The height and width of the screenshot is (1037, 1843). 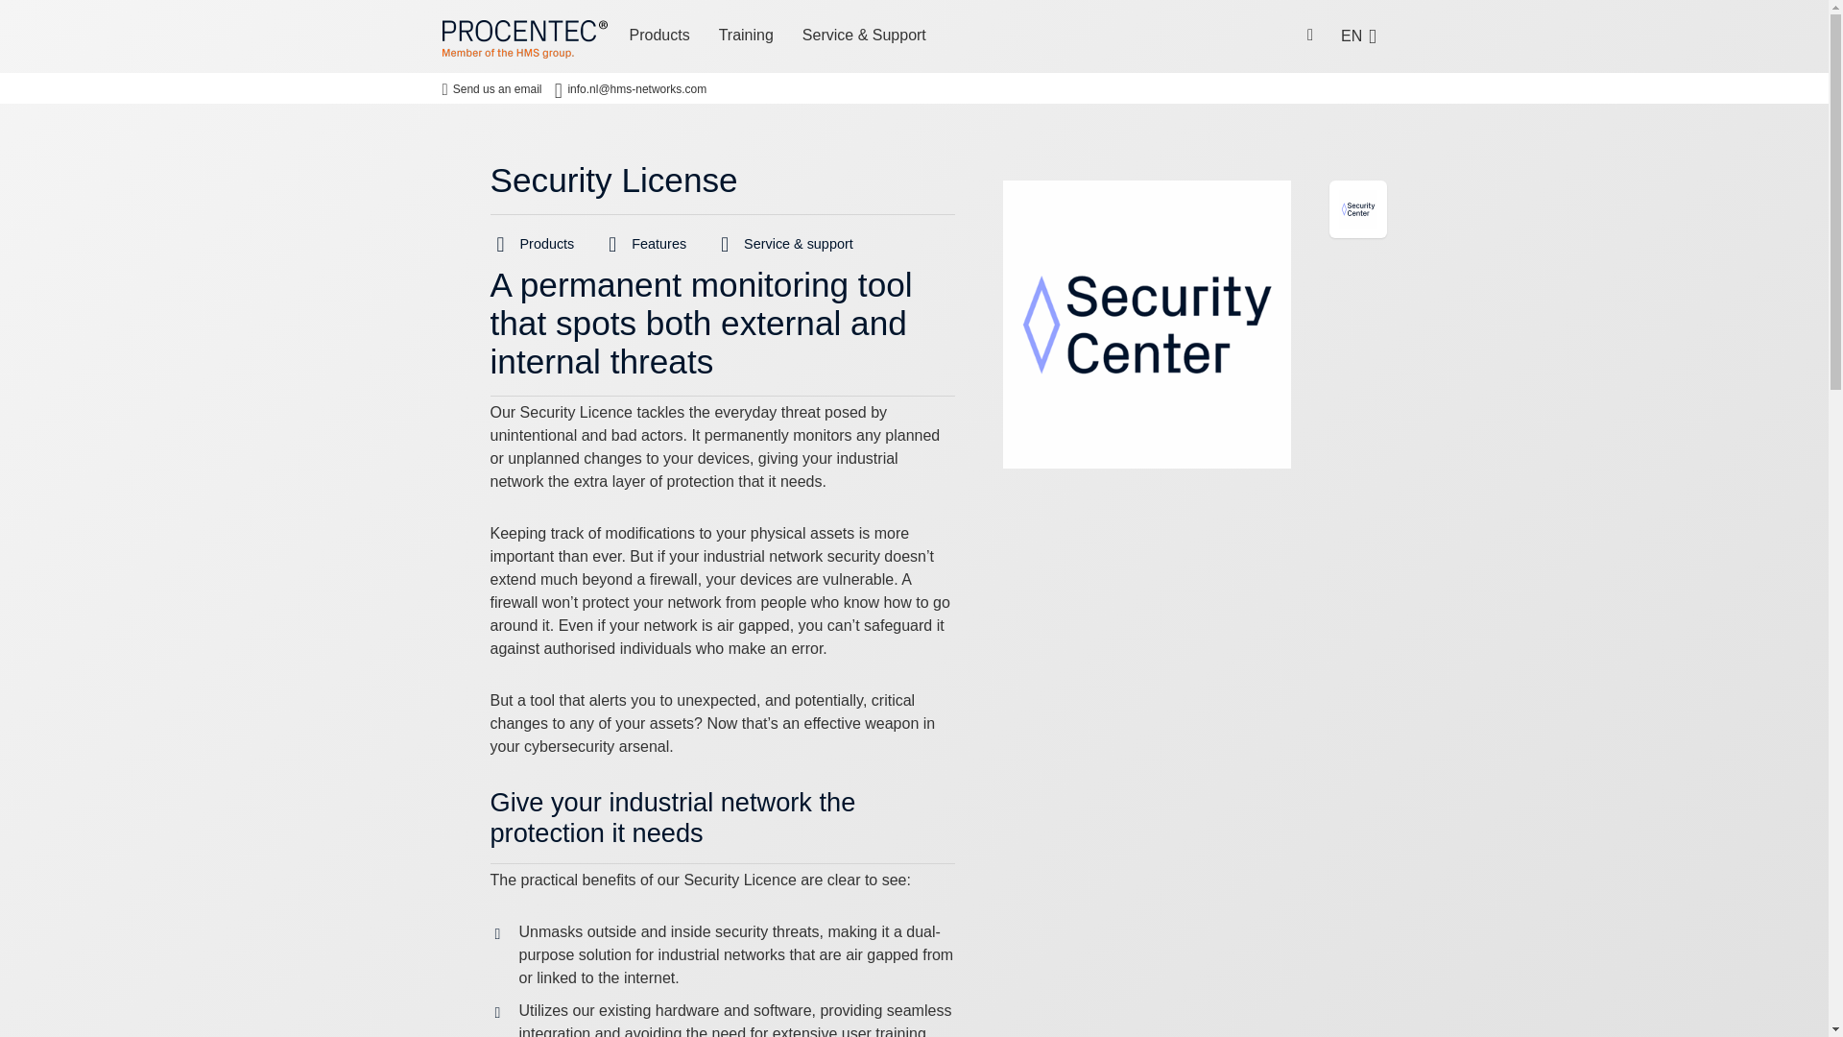 I want to click on Products, so click(x=547, y=246).